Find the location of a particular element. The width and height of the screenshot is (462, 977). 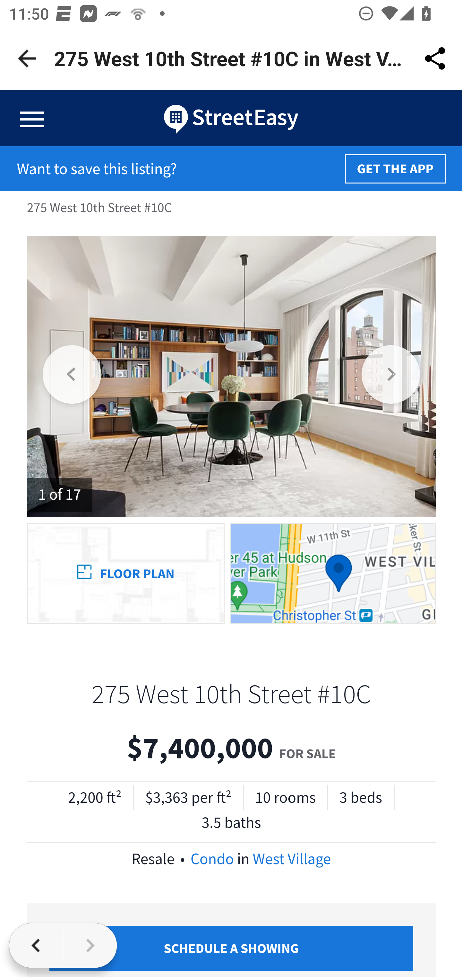

Condo is located at coordinates (212, 859).